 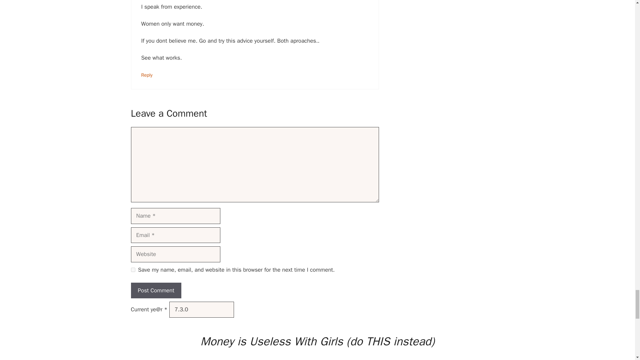 What do you see at coordinates (156, 291) in the screenshot?
I see `Post Comment` at bounding box center [156, 291].